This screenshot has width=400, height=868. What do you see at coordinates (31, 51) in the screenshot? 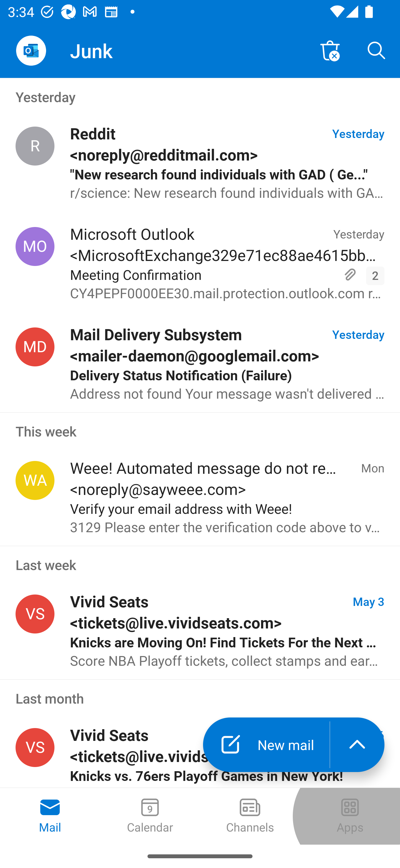
I see `Open Navigation Drawer` at bounding box center [31, 51].